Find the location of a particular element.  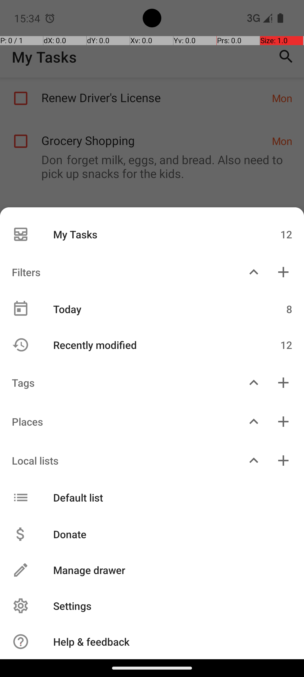

Manage drawer is located at coordinates (167, 570).